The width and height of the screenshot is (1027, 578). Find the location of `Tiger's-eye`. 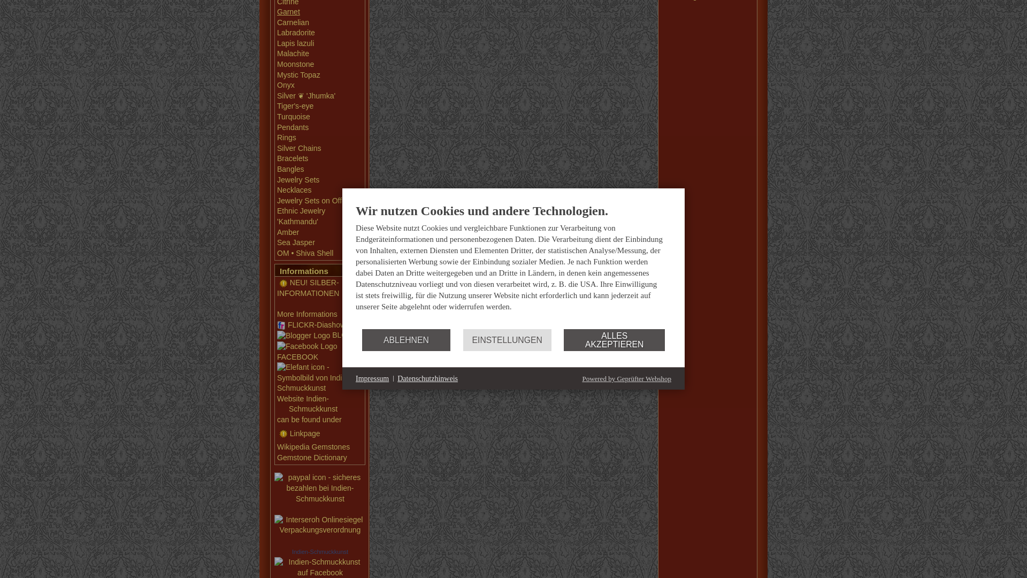

Tiger's-eye is located at coordinates (295, 106).